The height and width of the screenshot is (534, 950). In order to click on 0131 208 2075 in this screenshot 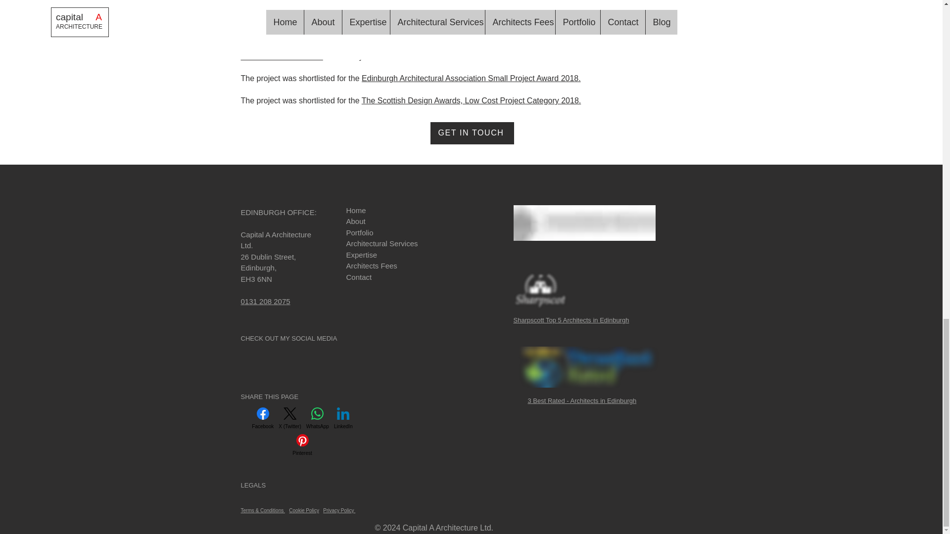, I will do `click(265, 301)`.